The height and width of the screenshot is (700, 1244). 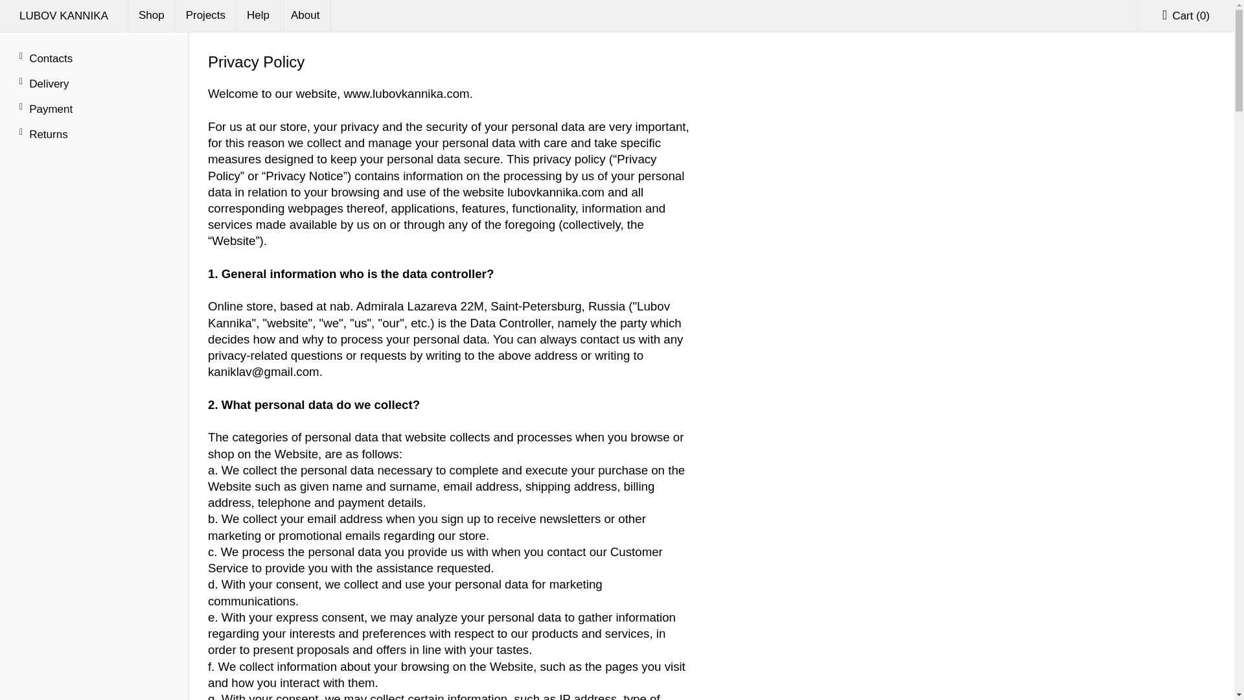 I want to click on Delivery, so click(x=95, y=84).